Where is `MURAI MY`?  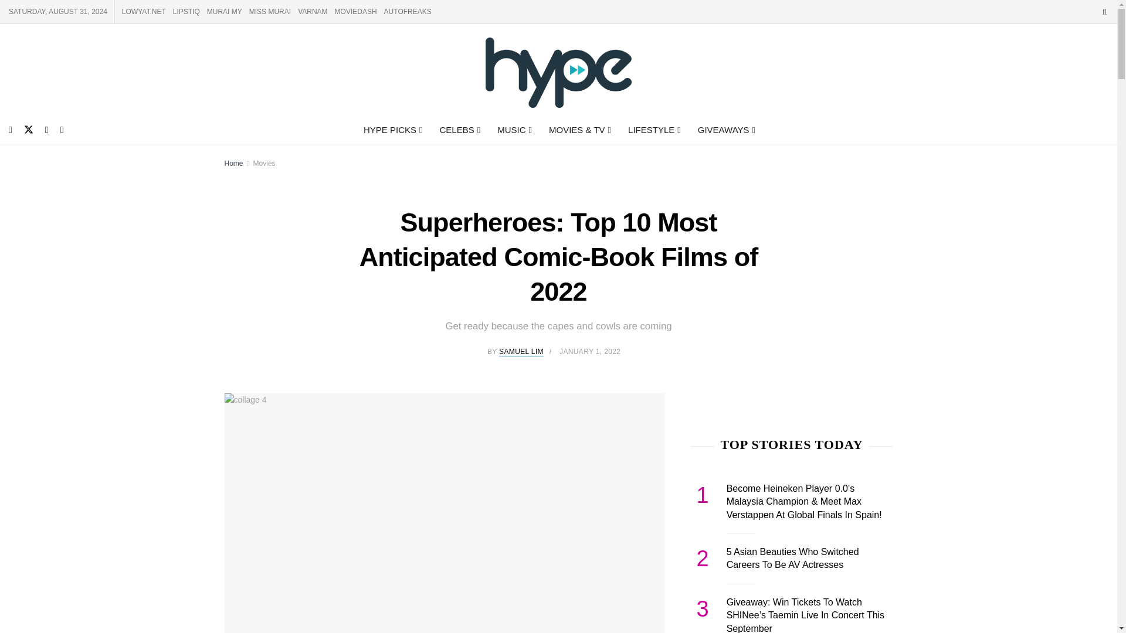 MURAI MY is located at coordinates (224, 12).